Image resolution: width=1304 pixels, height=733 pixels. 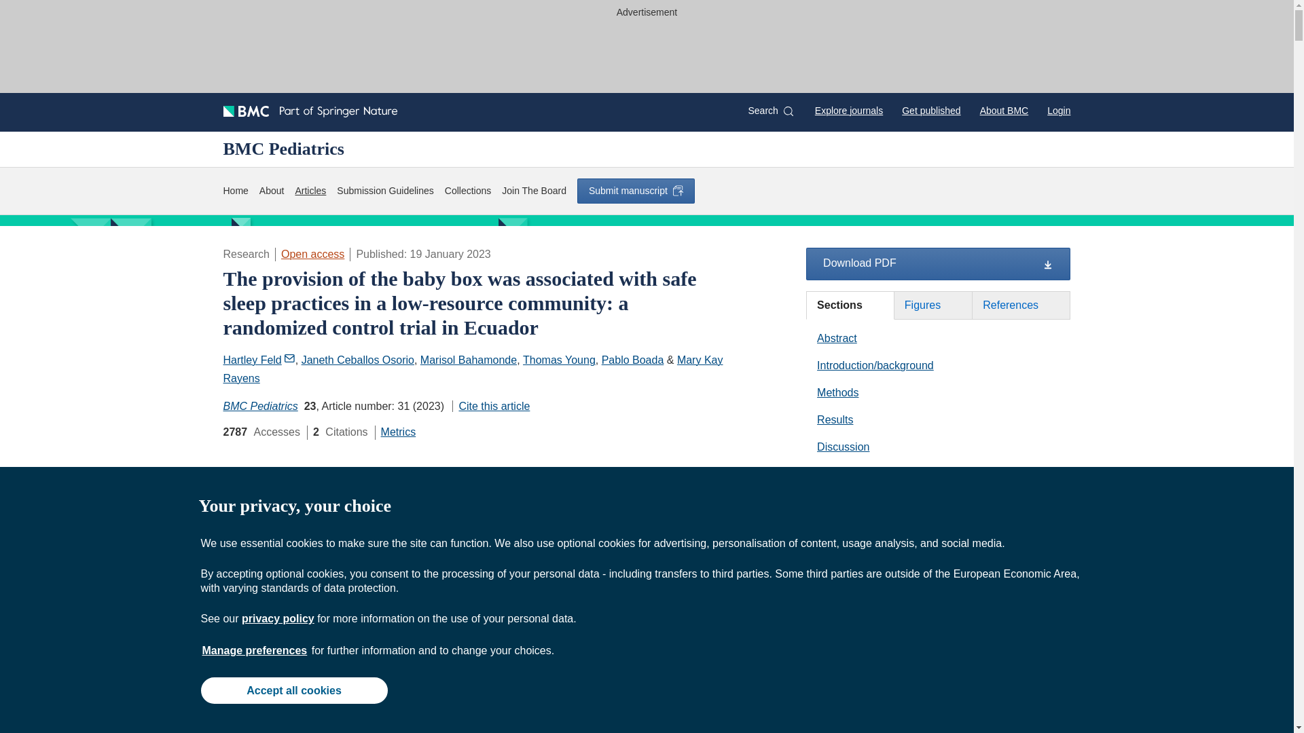 I want to click on Thomas Young, so click(x=559, y=360).